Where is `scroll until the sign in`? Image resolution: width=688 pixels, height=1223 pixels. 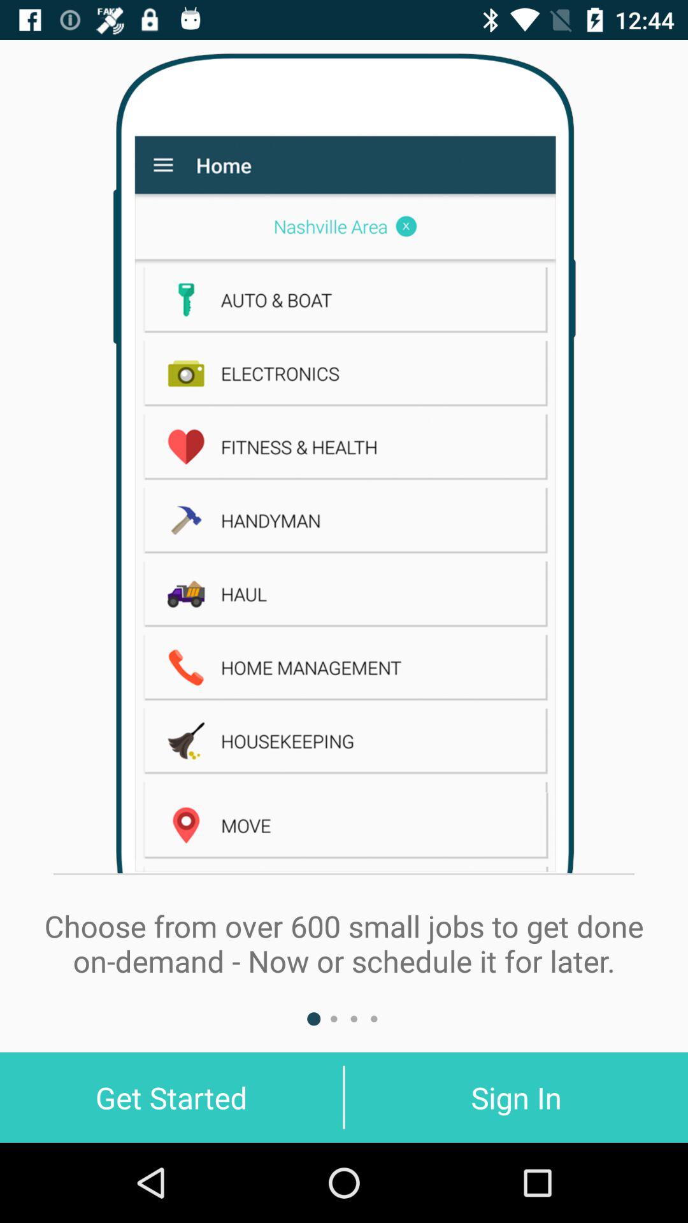
scroll until the sign in is located at coordinates (516, 1097).